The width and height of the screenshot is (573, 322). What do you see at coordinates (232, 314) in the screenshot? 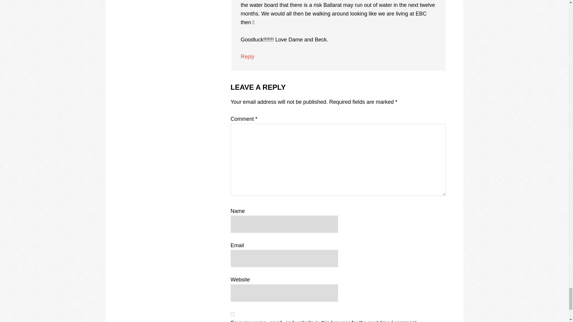
I see `yes` at bounding box center [232, 314].